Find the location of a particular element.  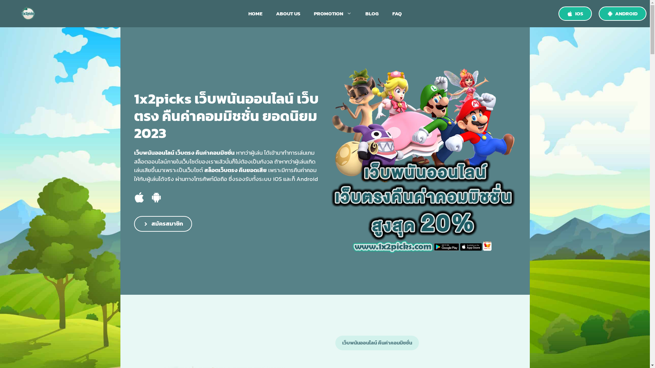

HOME is located at coordinates (255, 14).